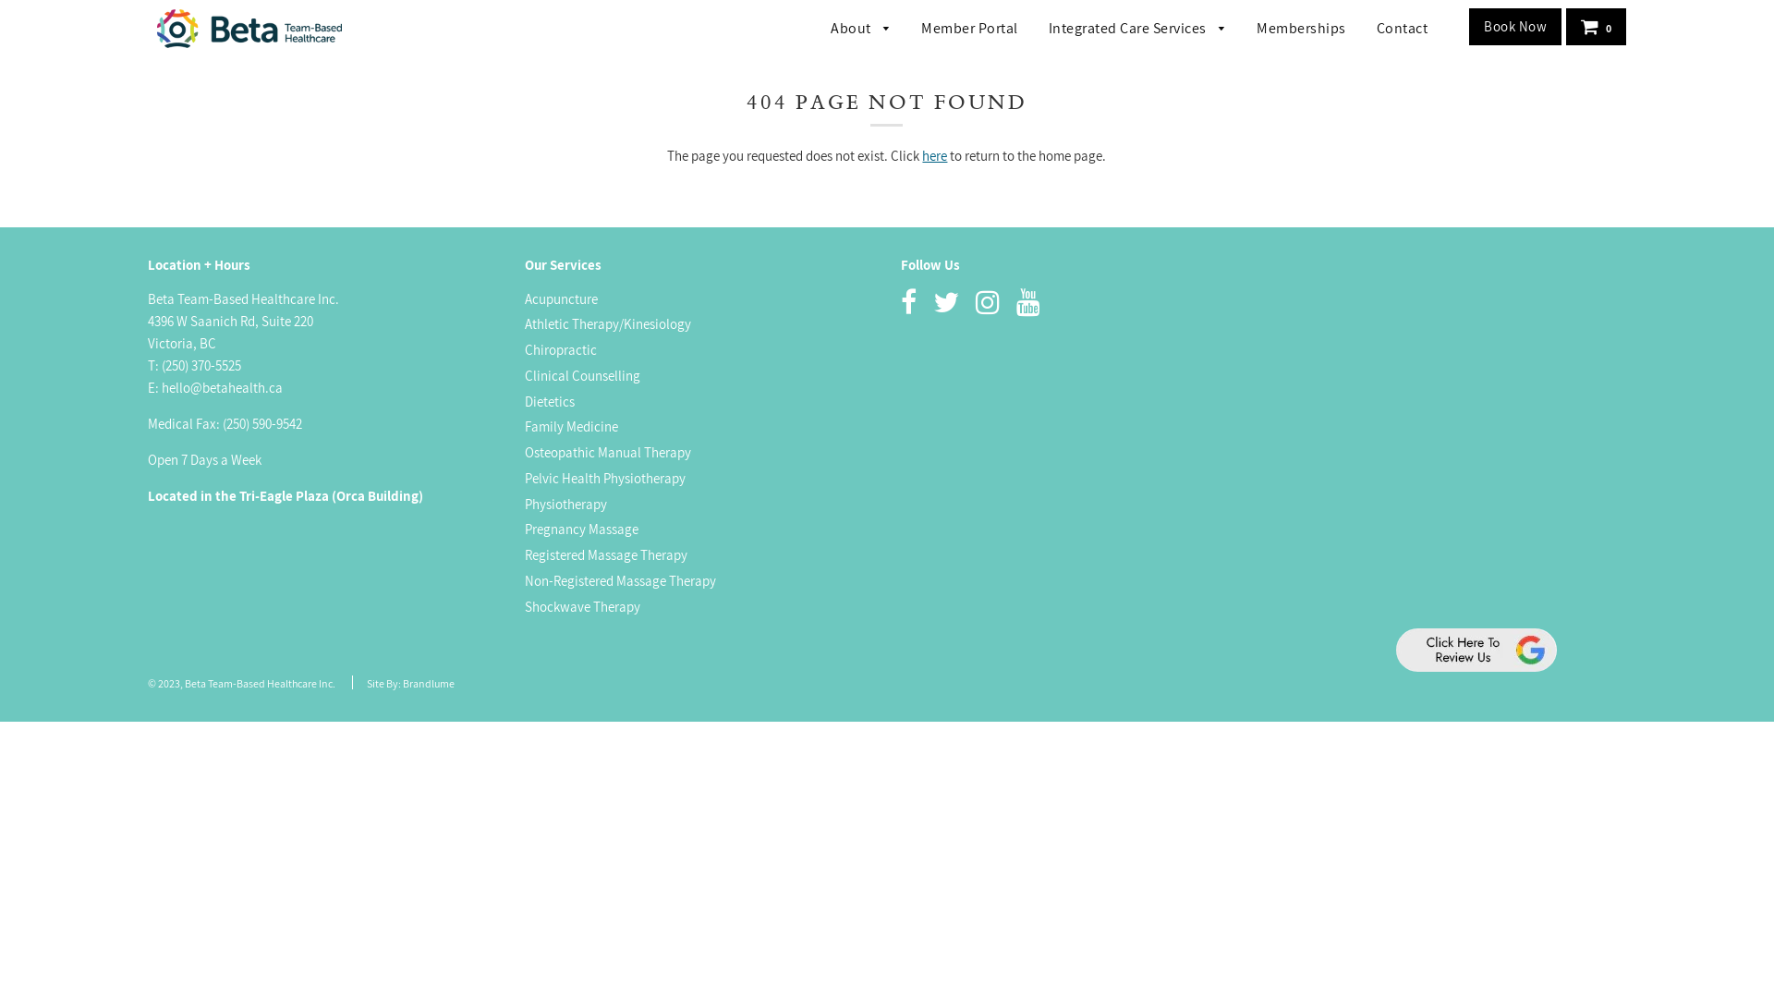  What do you see at coordinates (608, 453) in the screenshot?
I see `Osteopathic Manual Therapy` at bounding box center [608, 453].